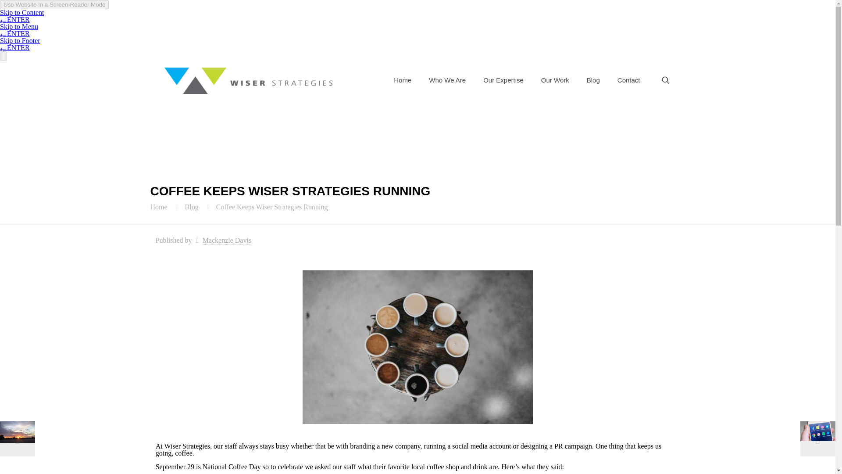 The image size is (842, 474). I want to click on Our Work, so click(555, 80).